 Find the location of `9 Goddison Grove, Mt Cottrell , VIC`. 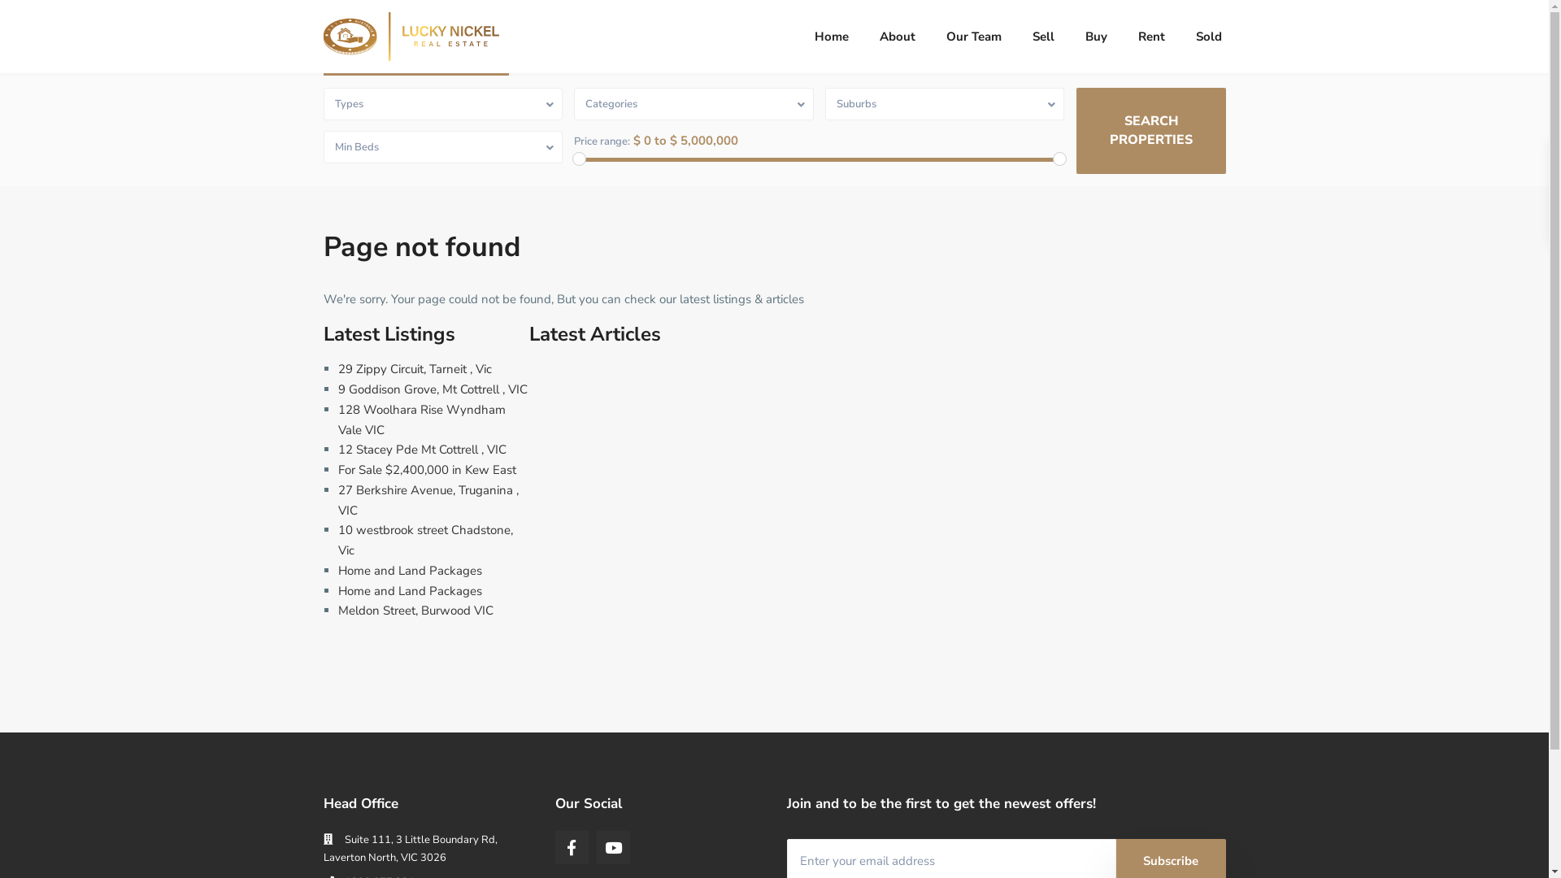

9 Goddison Grove, Mt Cottrell , VIC is located at coordinates (433, 389).